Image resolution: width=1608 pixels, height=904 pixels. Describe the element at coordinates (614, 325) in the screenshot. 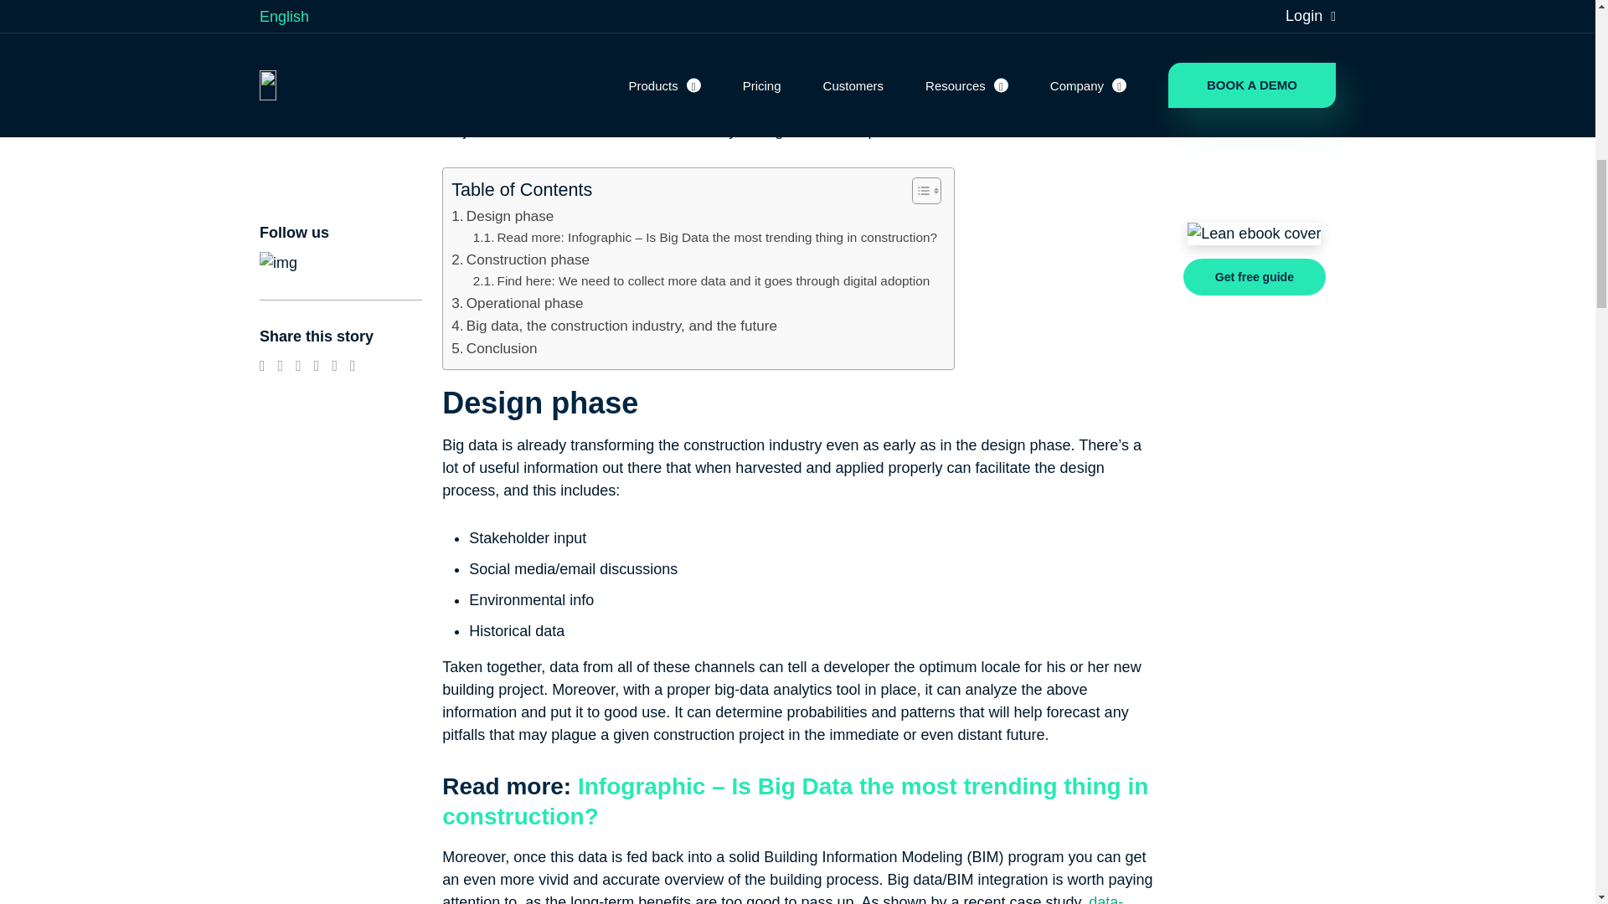

I see `Big data, the construction industry, and the future` at that location.